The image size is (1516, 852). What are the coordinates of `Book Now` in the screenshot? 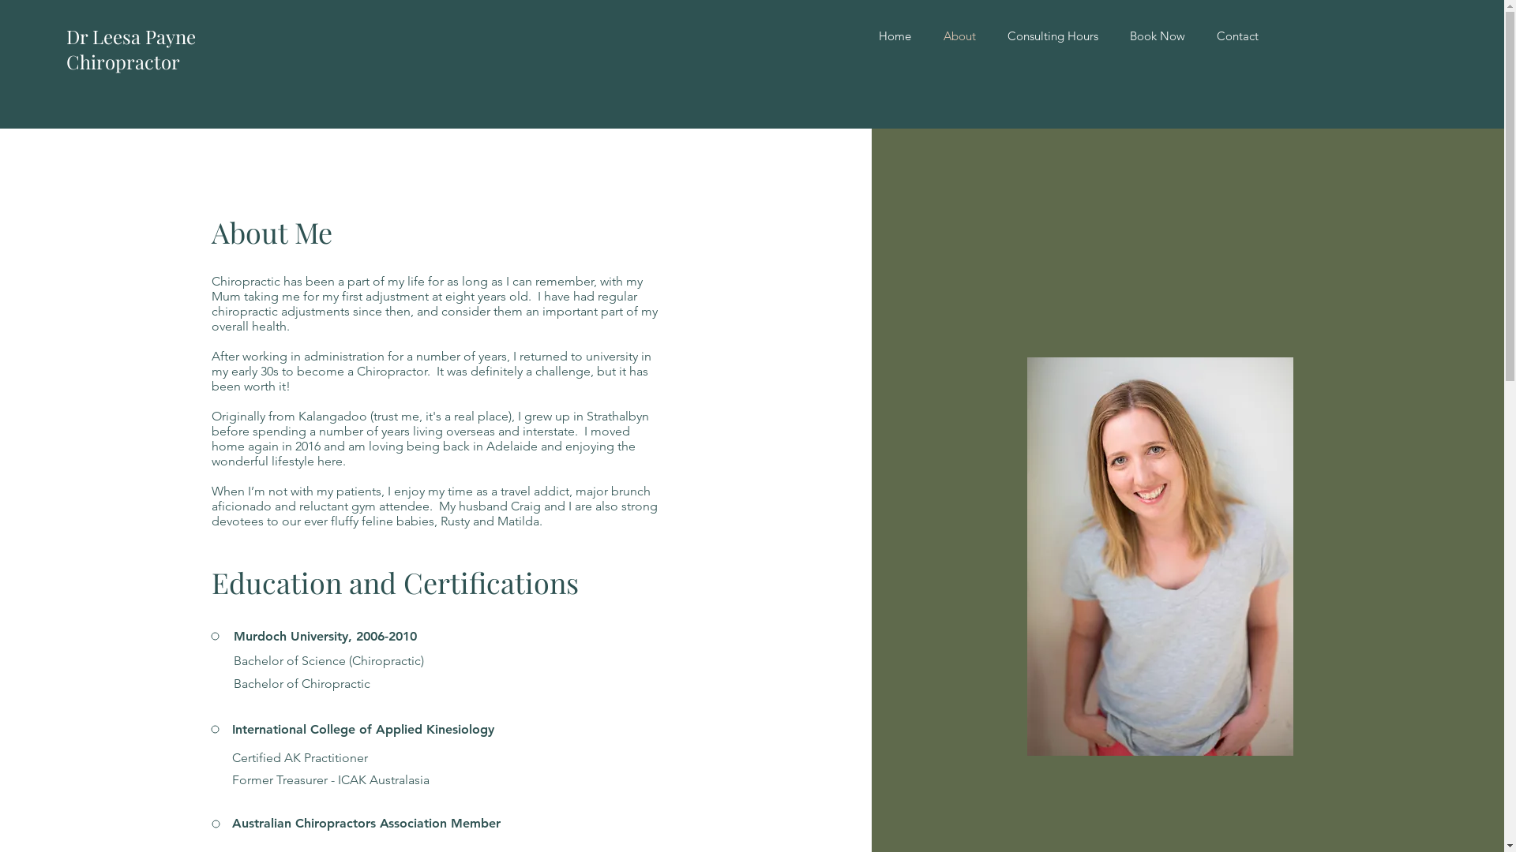 It's located at (1158, 36).